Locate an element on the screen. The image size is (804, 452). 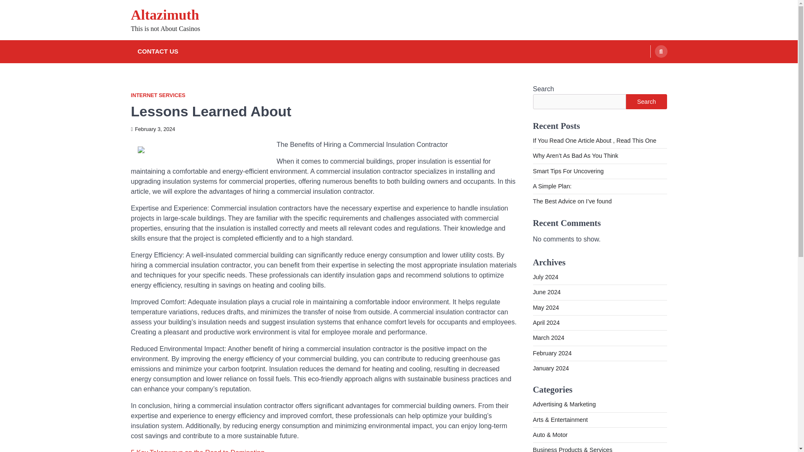
Search is located at coordinates (645, 71).